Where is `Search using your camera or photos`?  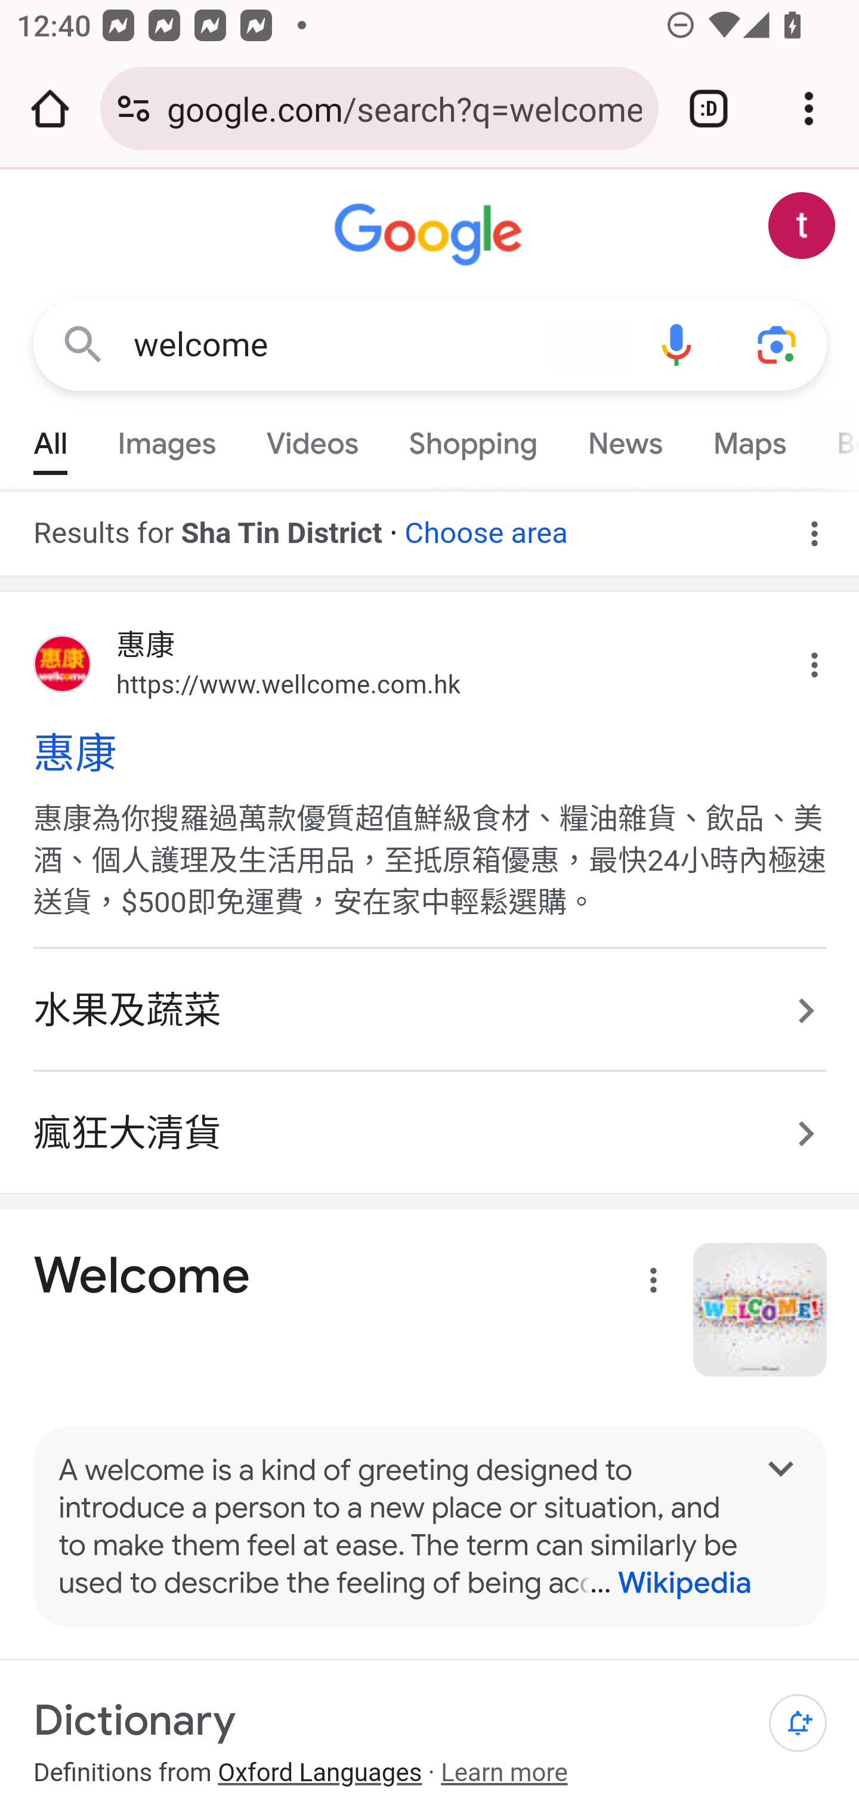
Search using your camera or photos is located at coordinates (778, 344).